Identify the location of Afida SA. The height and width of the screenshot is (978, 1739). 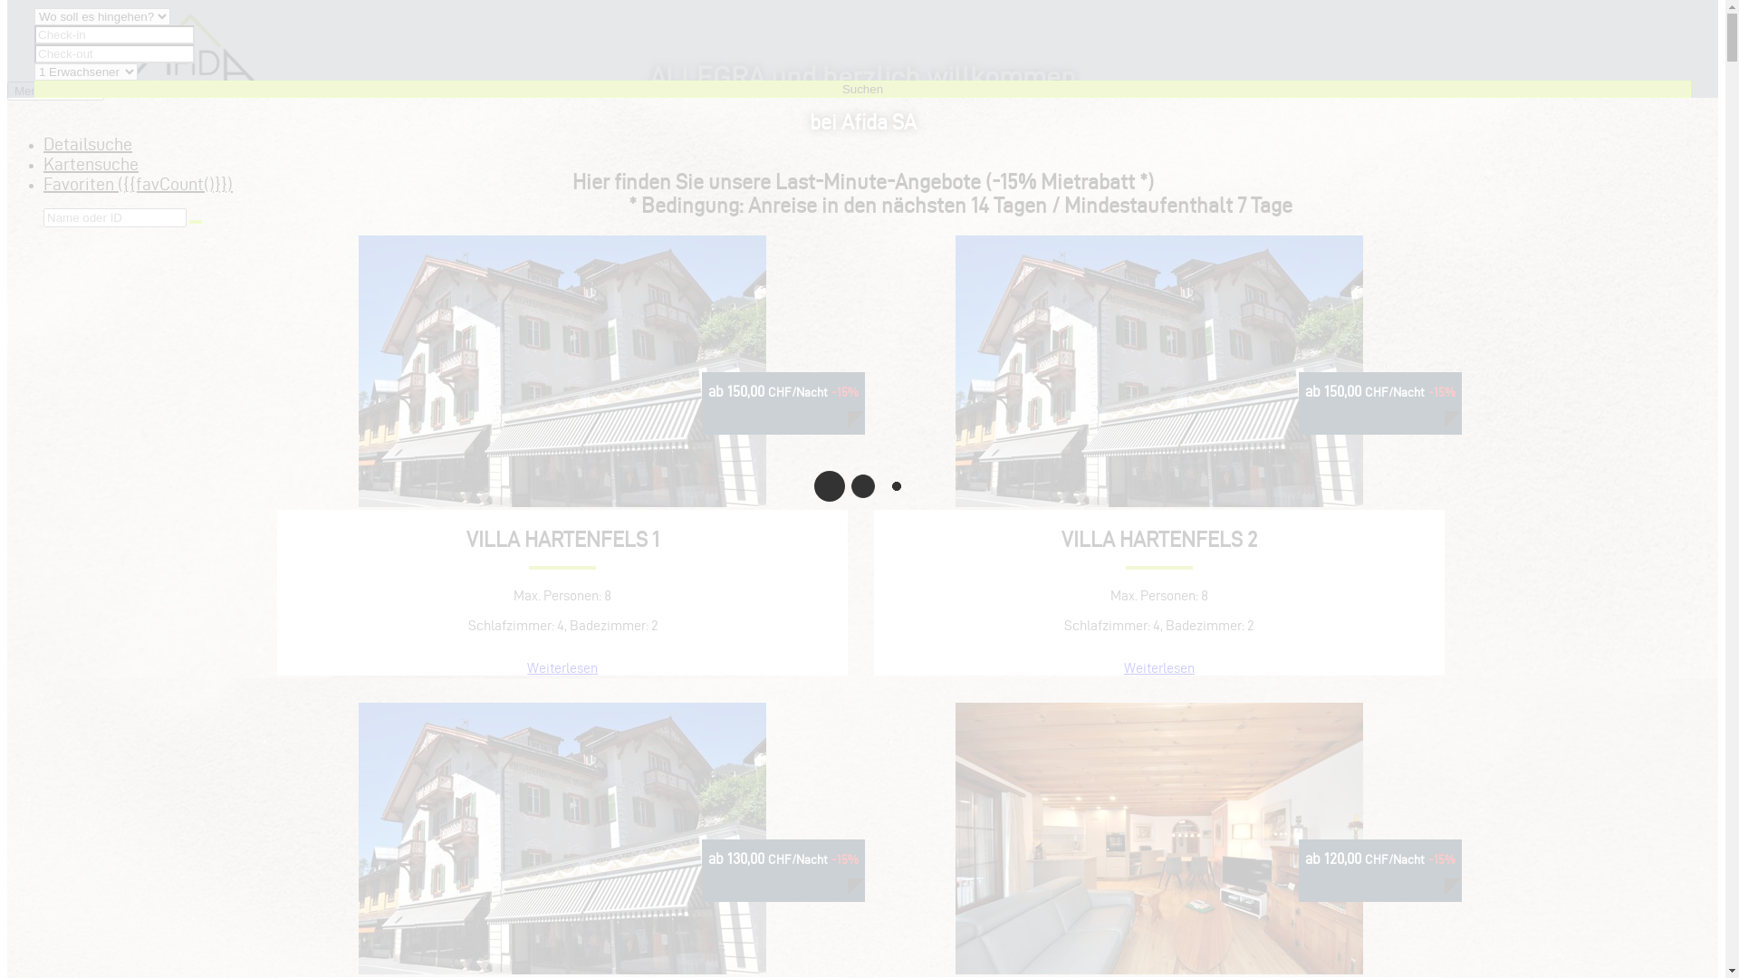
(197, 51).